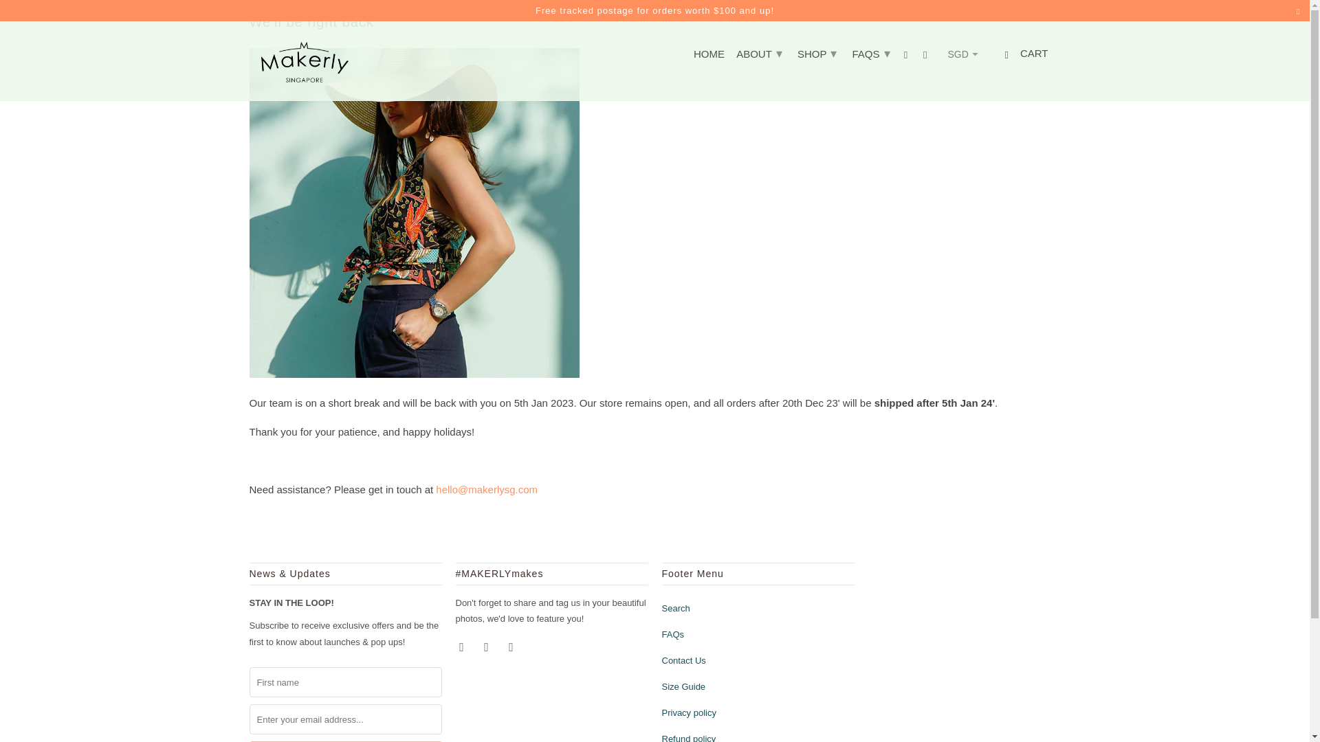  What do you see at coordinates (462, 646) in the screenshot?
I see `MAKERLYSG on Facebook` at bounding box center [462, 646].